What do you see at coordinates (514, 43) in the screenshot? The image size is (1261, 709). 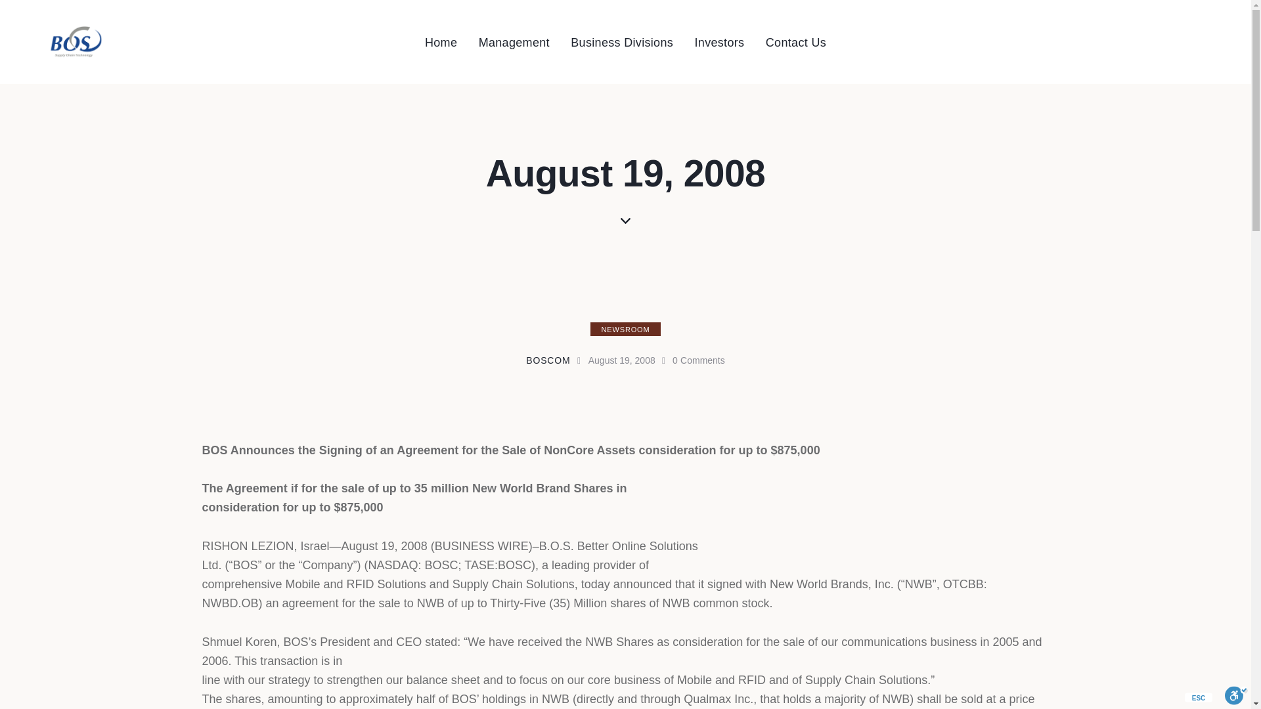 I see `Management` at bounding box center [514, 43].